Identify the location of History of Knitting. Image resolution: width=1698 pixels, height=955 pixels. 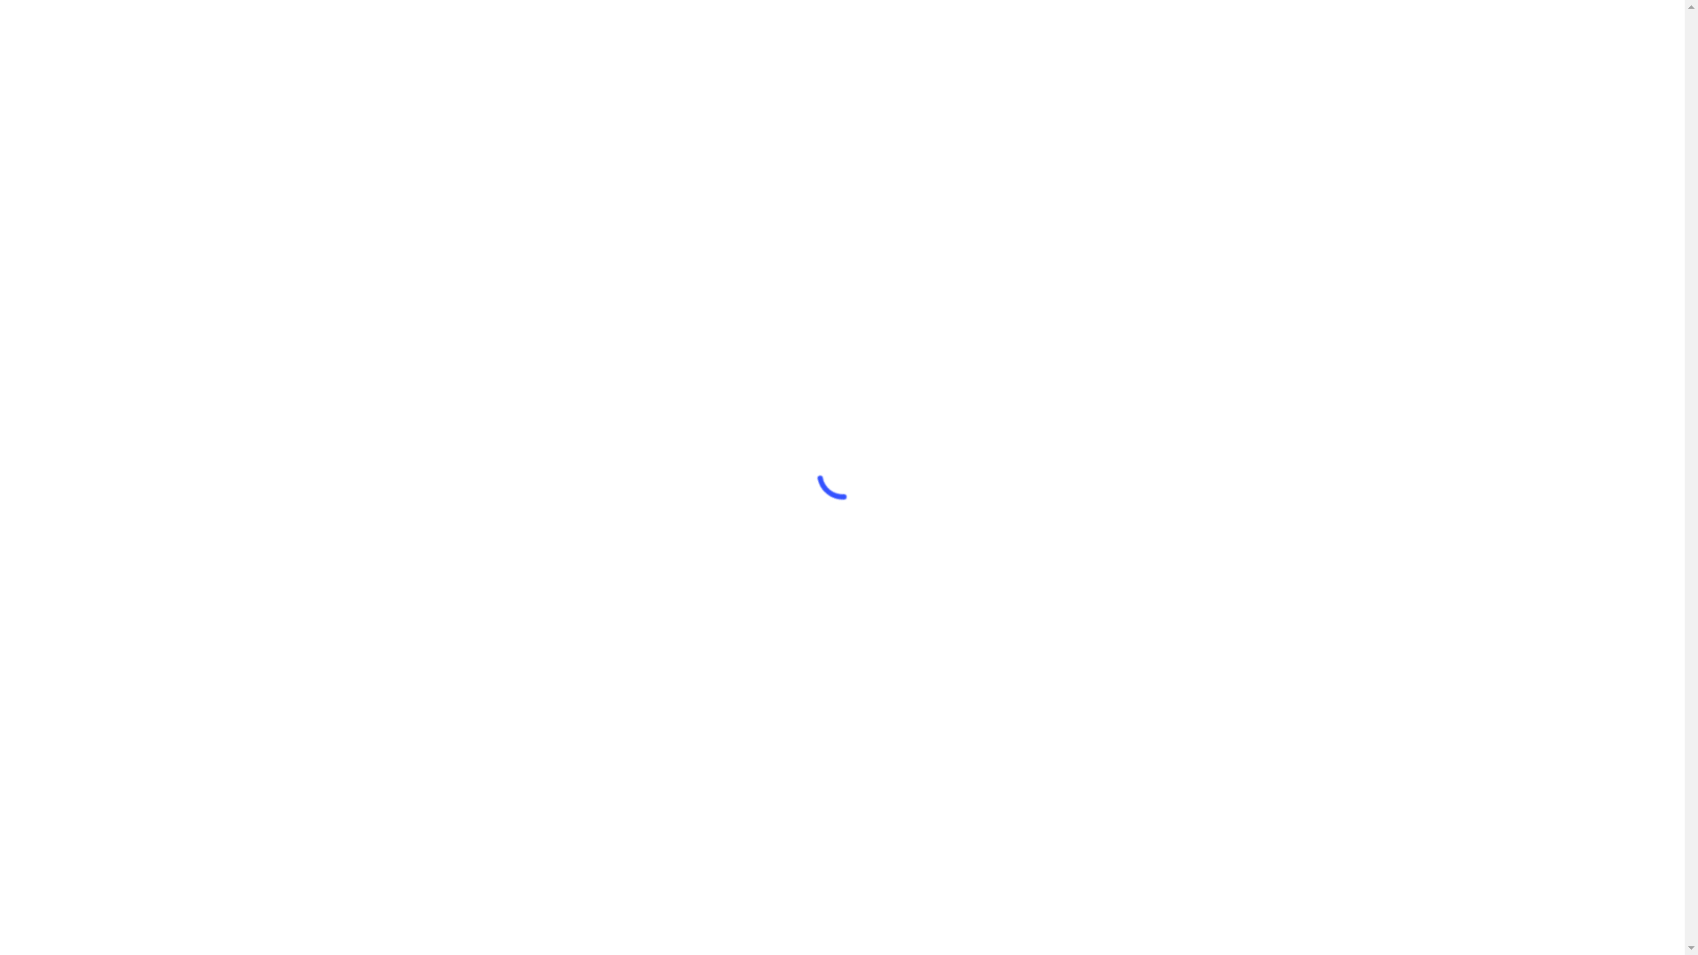
(421, 683).